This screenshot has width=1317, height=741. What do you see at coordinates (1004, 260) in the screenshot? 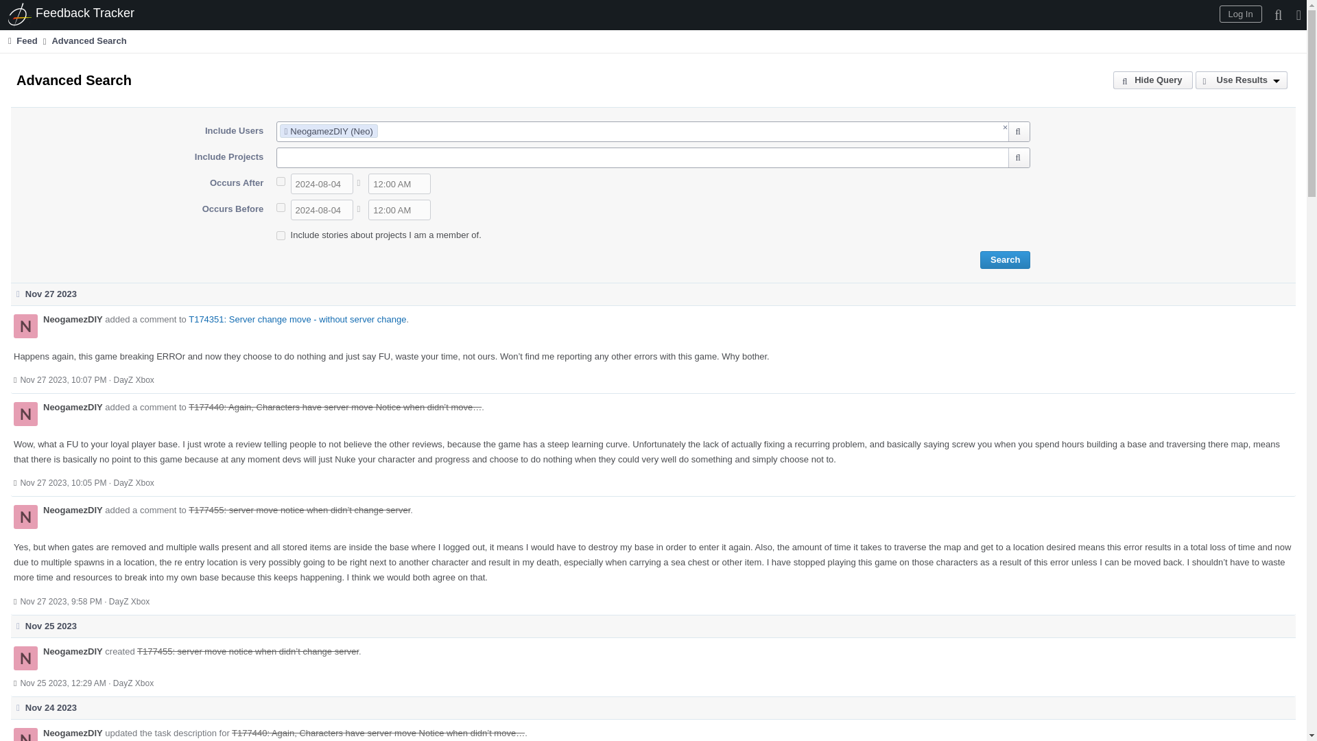
I see `Search` at bounding box center [1004, 260].